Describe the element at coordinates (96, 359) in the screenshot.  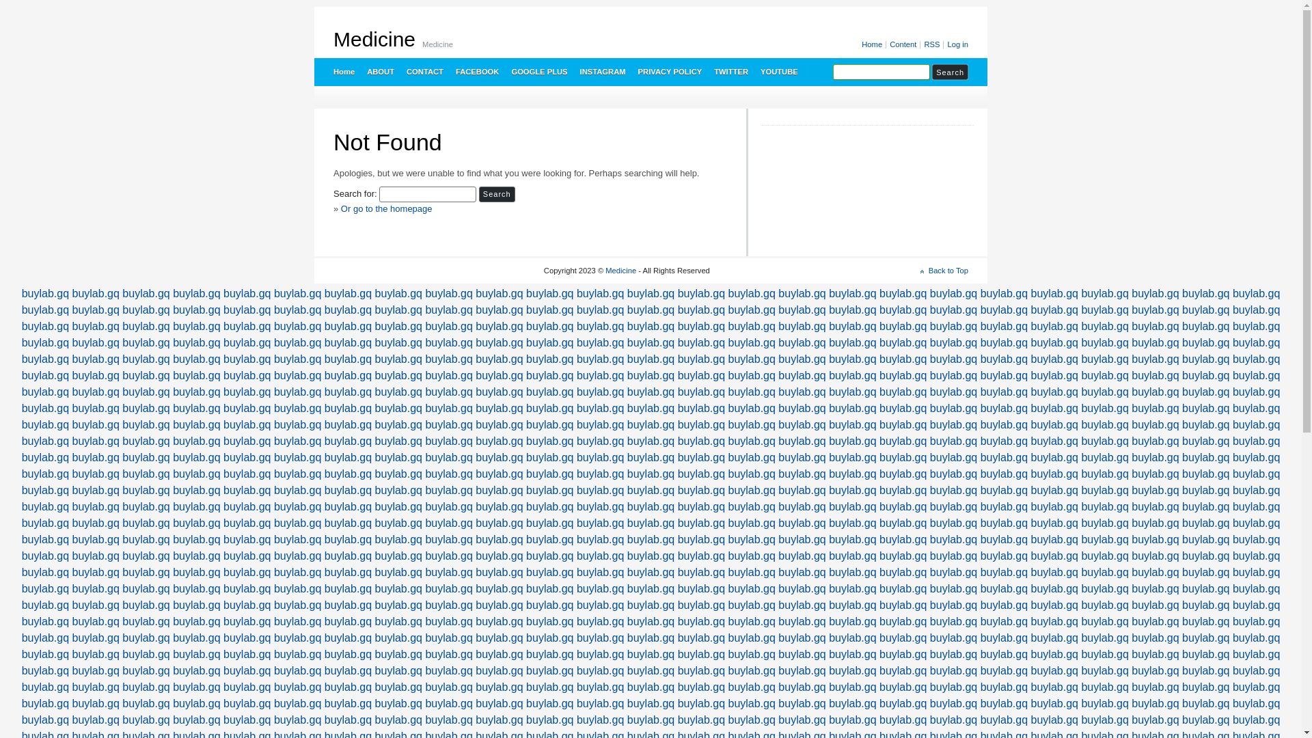
I see `buylab.gq` at that location.